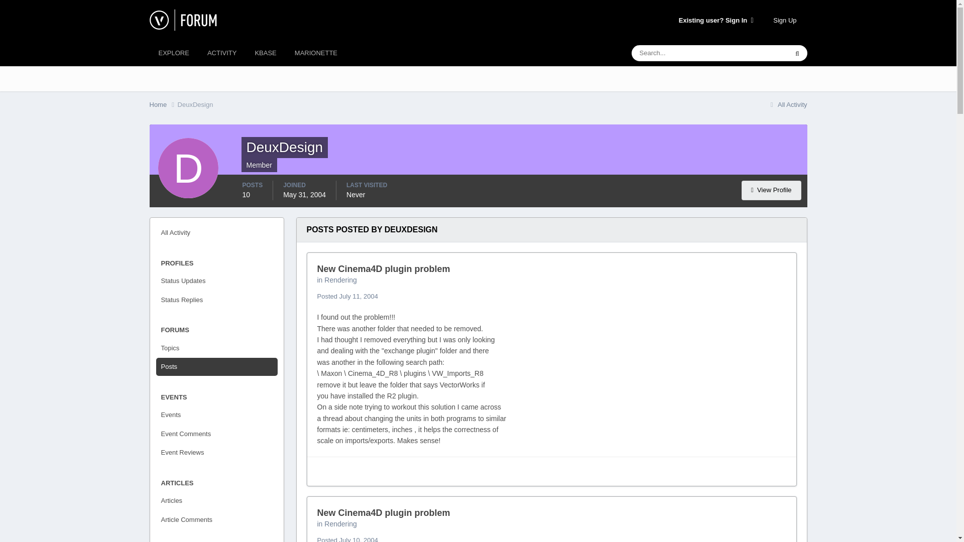 Image resolution: width=964 pixels, height=542 pixels. I want to click on  View Profile, so click(771, 190).